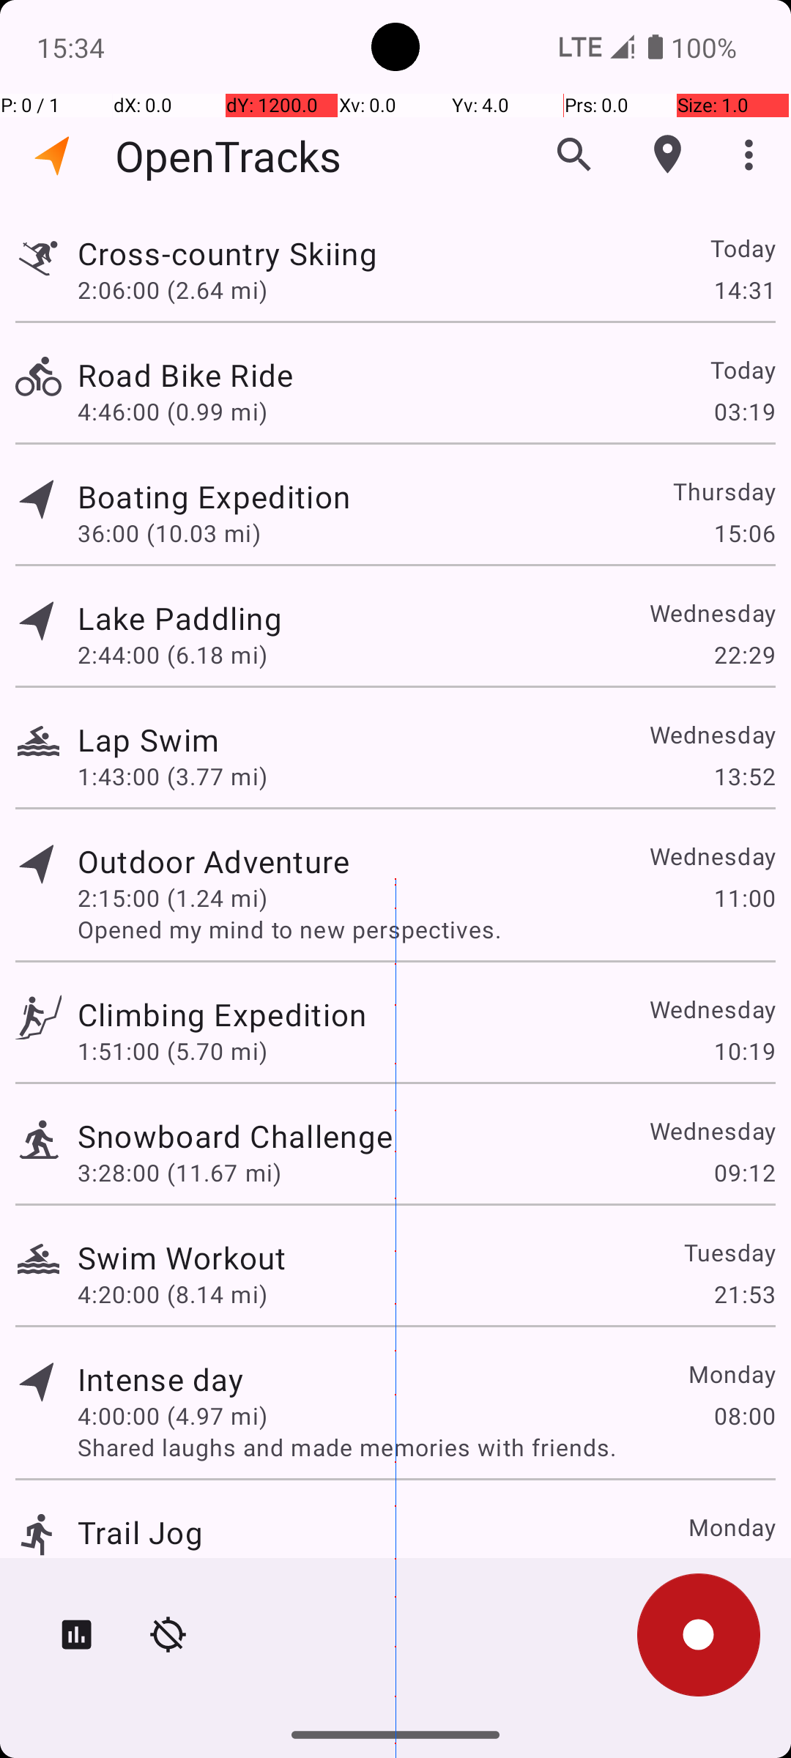 Image resolution: width=791 pixels, height=1758 pixels. What do you see at coordinates (744, 289) in the screenshot?
I see `14:31` at bounding box center [744, 289].